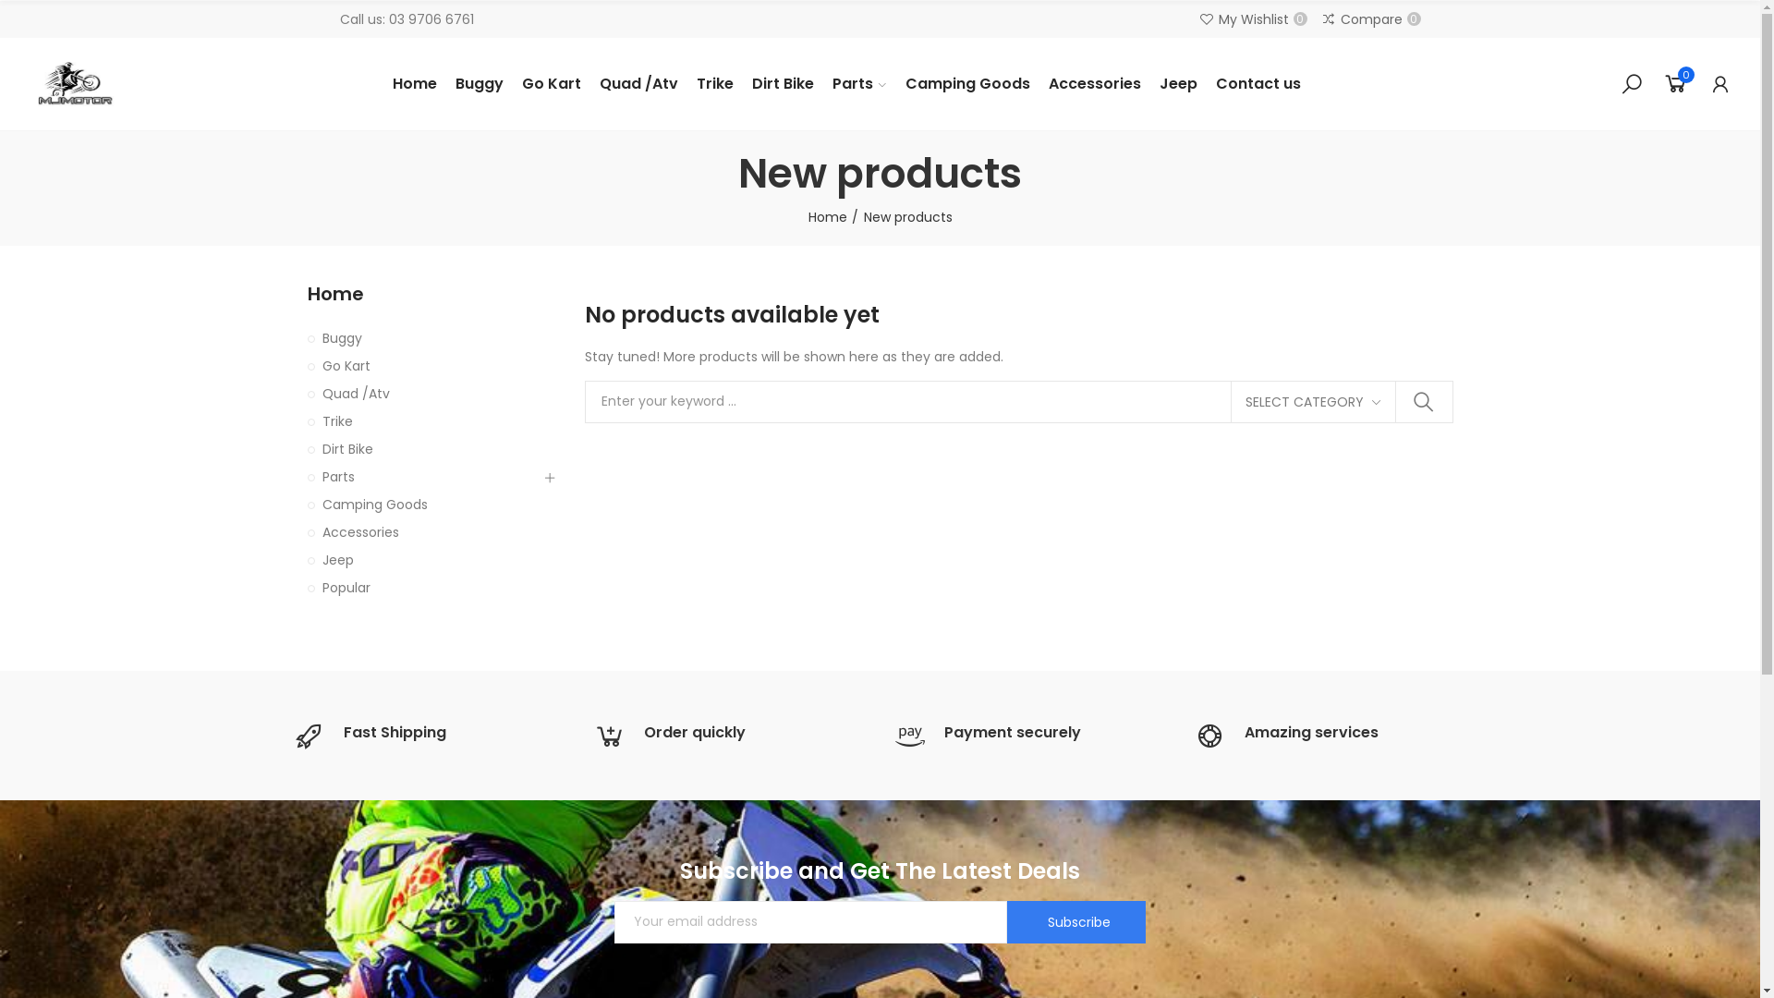 The image size is (1774, 998). What do you see at coordinates (1720, 84) in the screenshot?
I see `My Account` at bounding box center [1720, 84].